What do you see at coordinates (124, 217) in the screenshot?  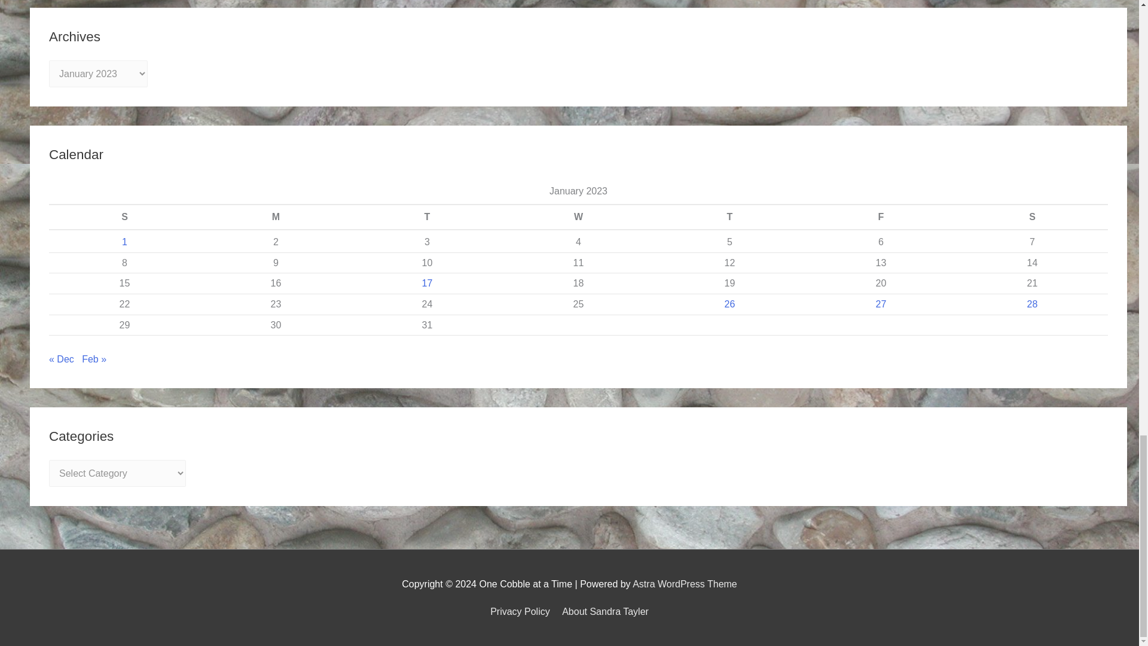 I see `Sunday` at bounding box center [124, 217].